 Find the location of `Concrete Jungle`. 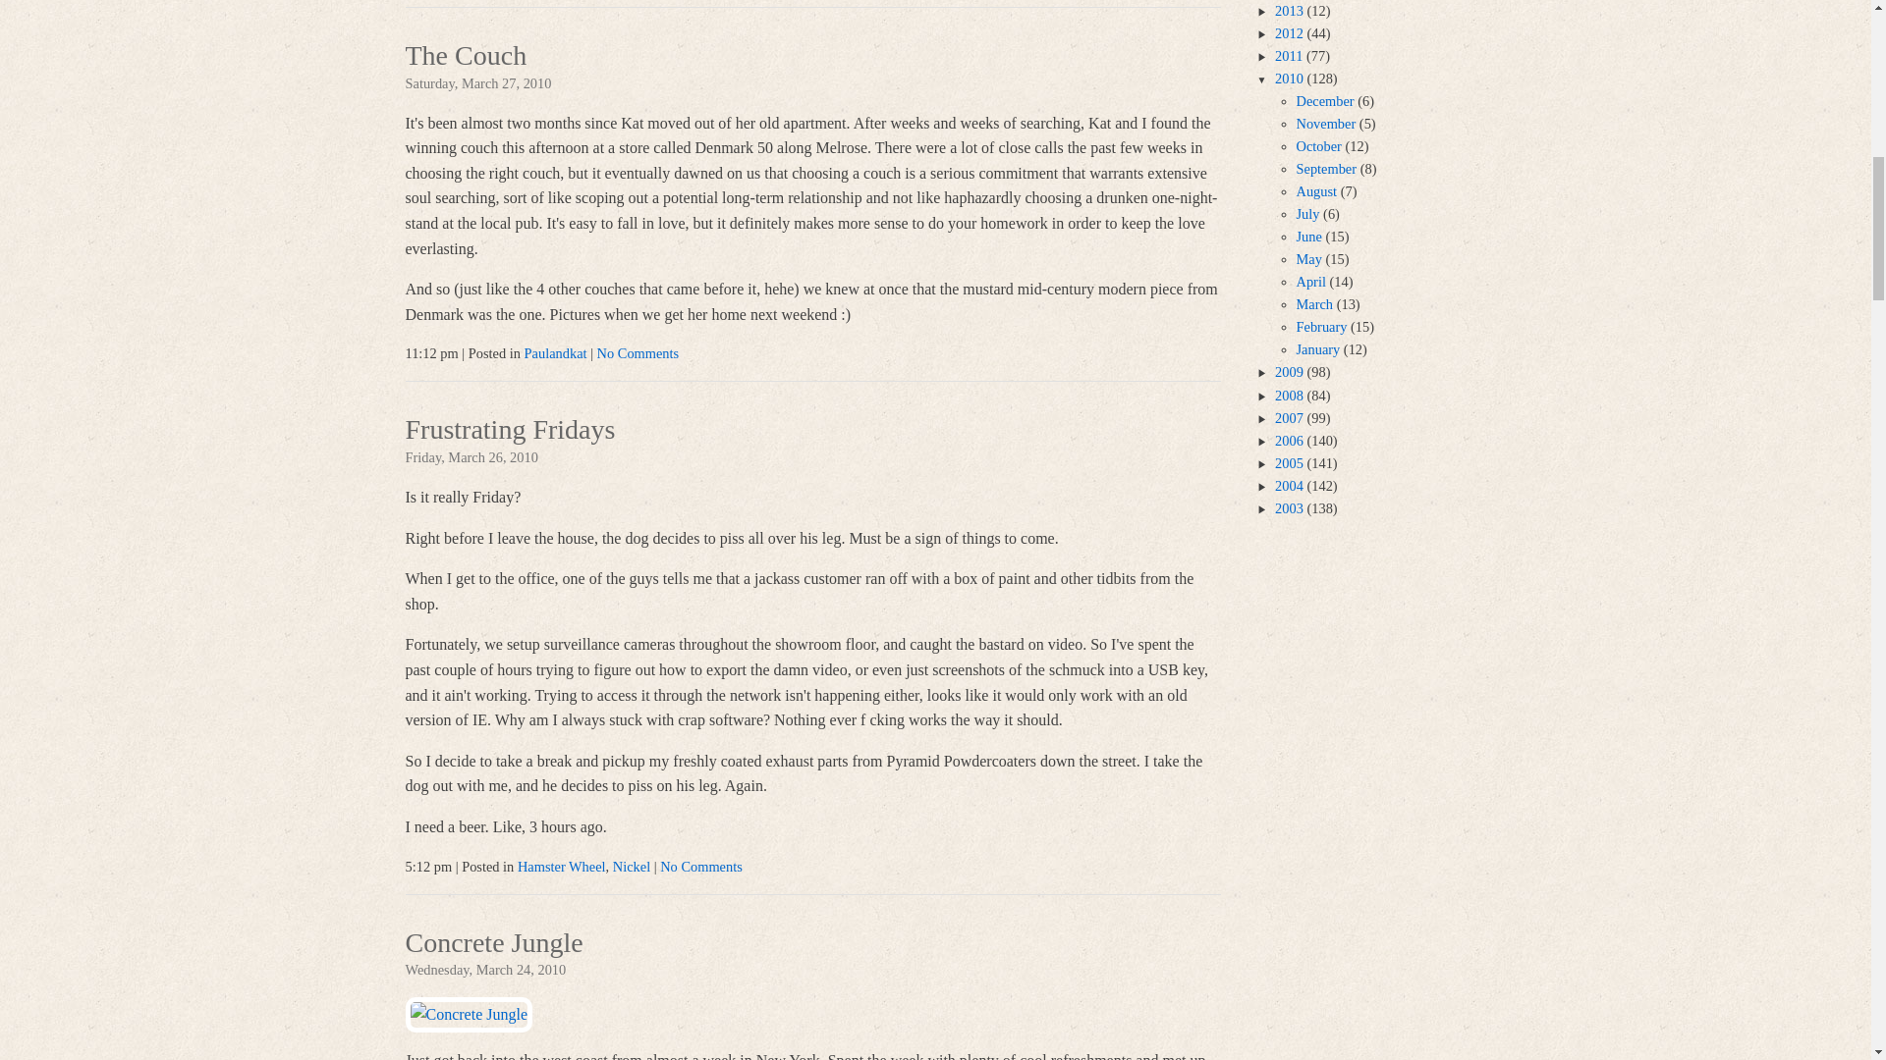

Concrete Jungle is located at coordinates (493, 944).